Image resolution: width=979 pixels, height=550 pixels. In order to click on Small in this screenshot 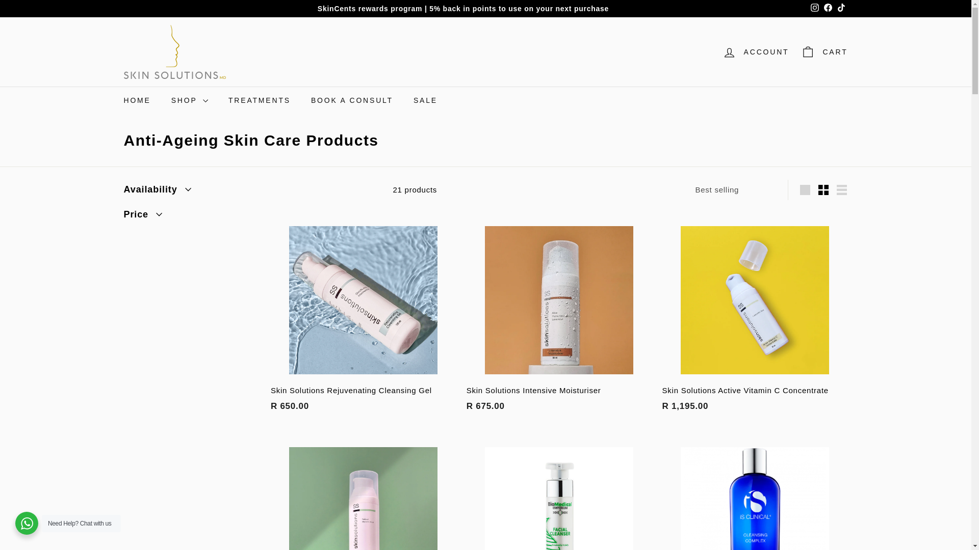, I will do `click(823, 190)`.